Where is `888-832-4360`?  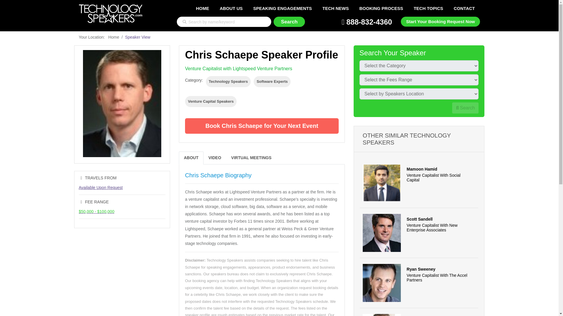
888-832-4360 is located at coordinates (367, 22).